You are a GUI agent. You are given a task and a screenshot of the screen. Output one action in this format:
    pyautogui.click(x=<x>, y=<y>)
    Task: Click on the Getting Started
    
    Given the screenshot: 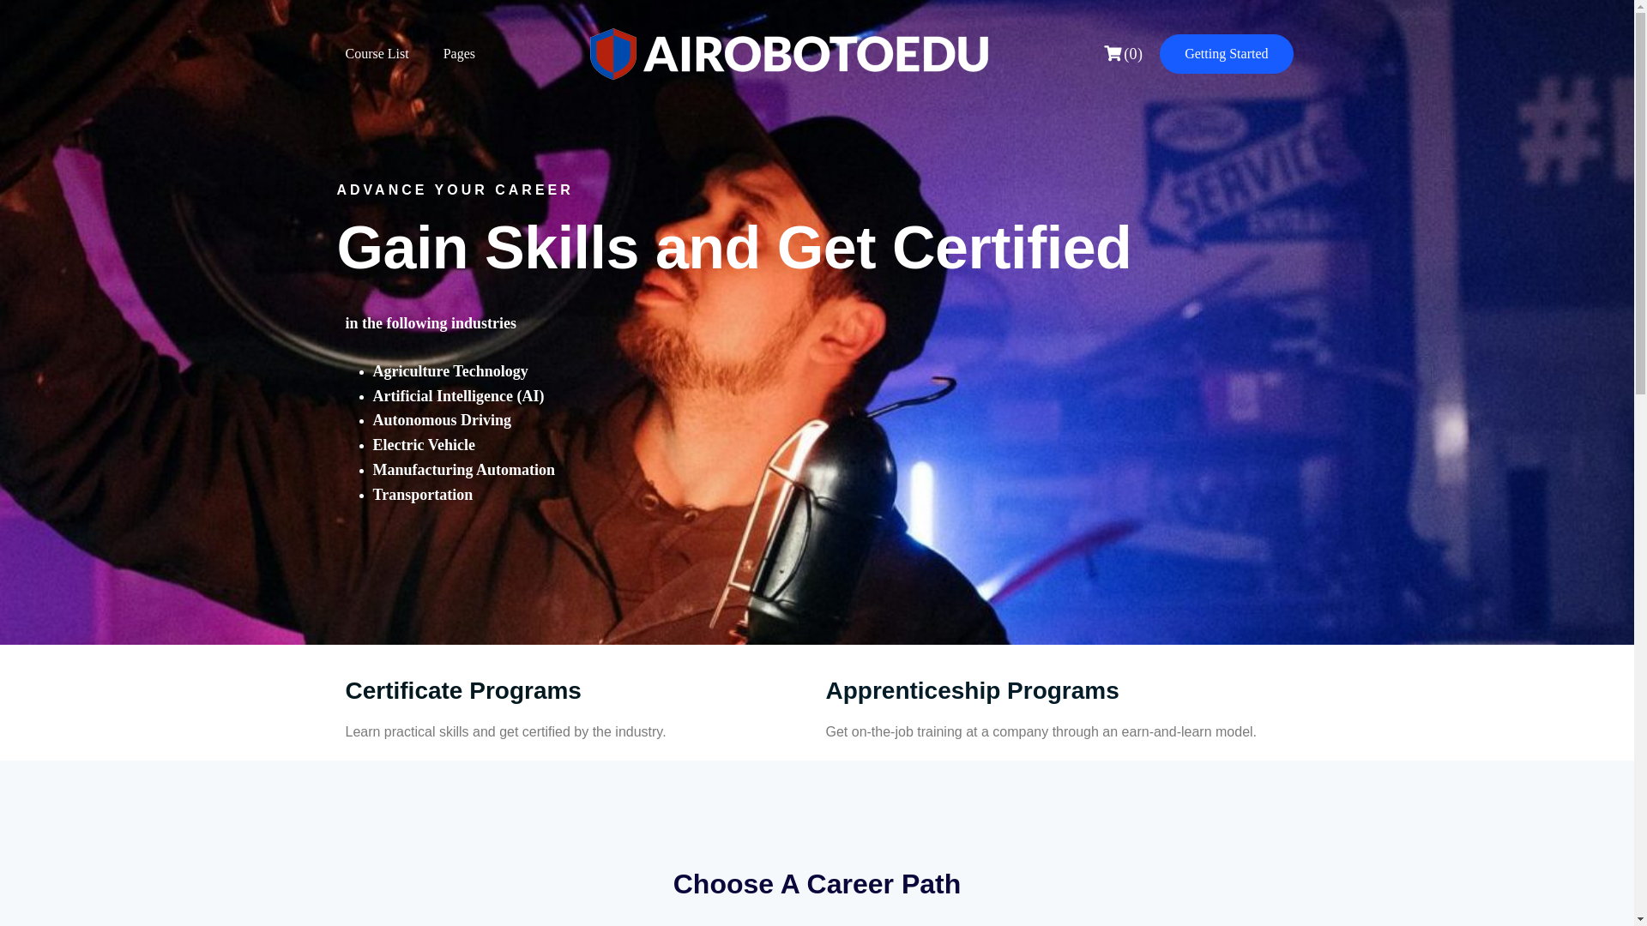 What is the action you would take?
    pyautogui.click(x=1226, y=53)
    